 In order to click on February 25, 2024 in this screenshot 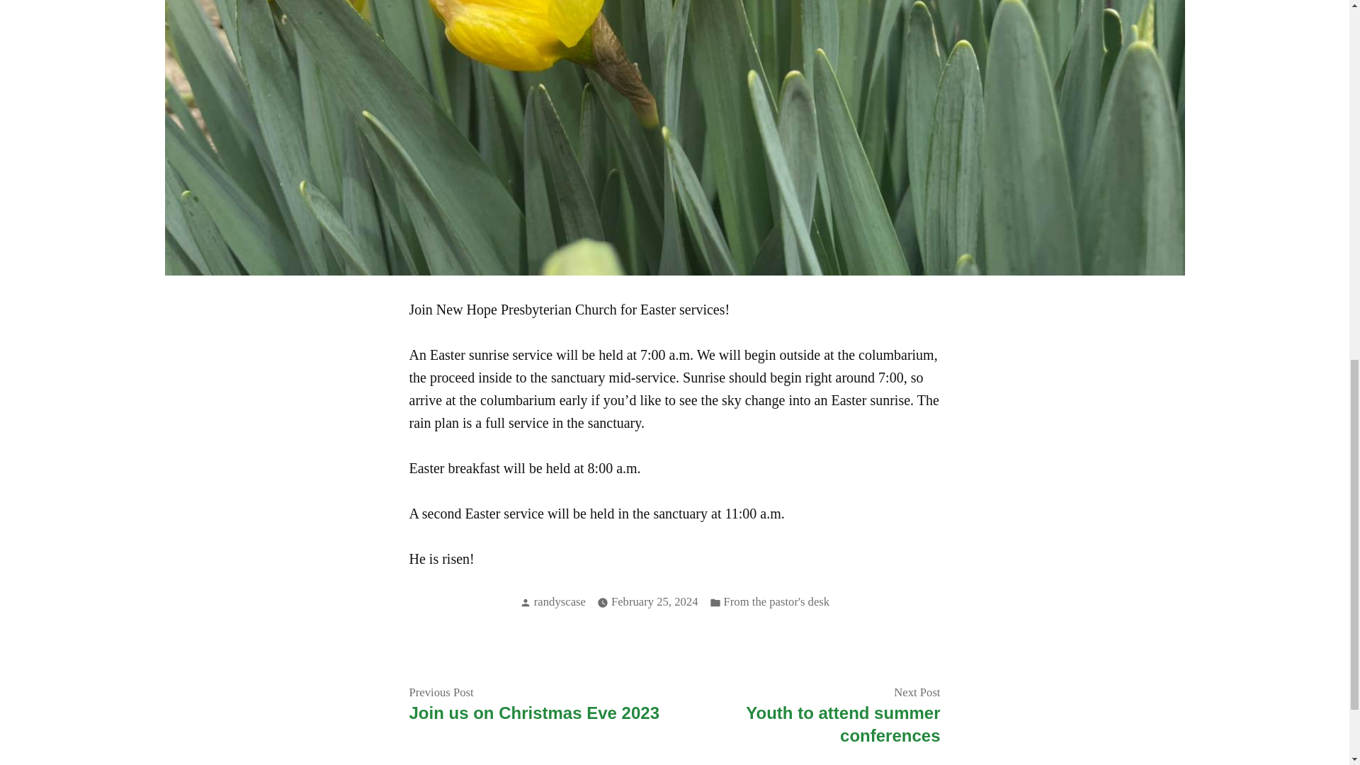, I will do `click(654, 602)`.